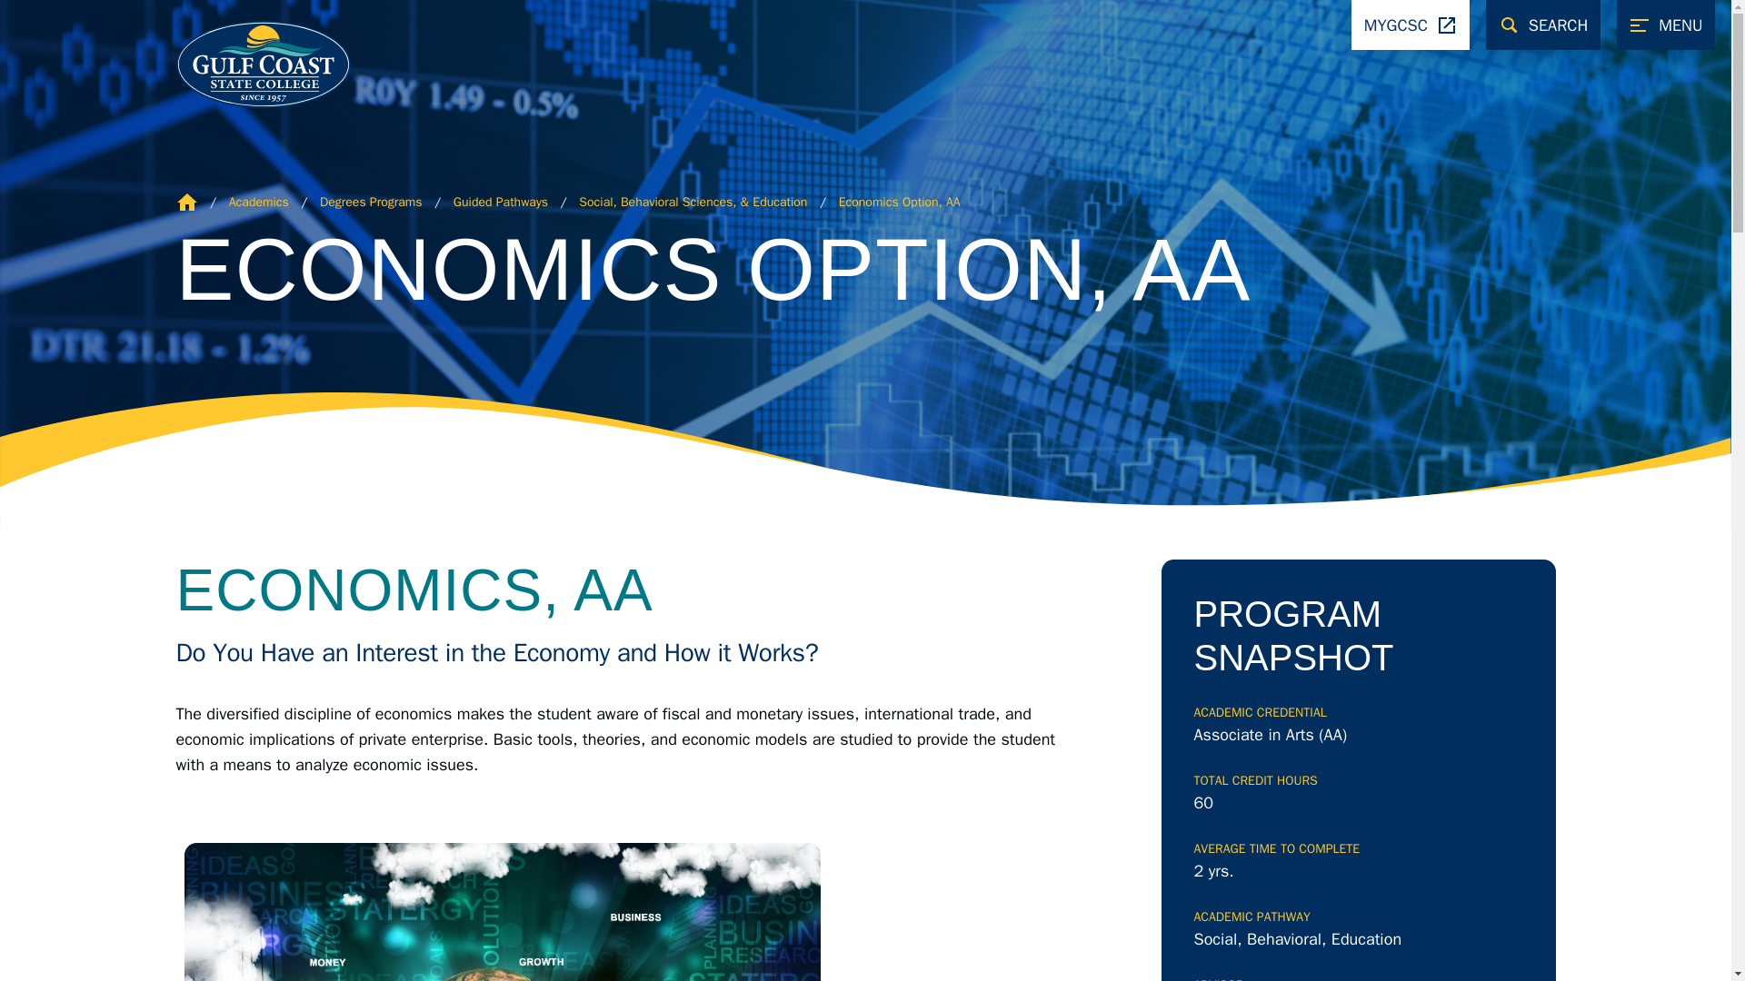 The image size is (1745, 981). What do you see at coordinates (900, 202) in the screenshot?
I see `Economics Option, AA` at bounding box center [900, 202].